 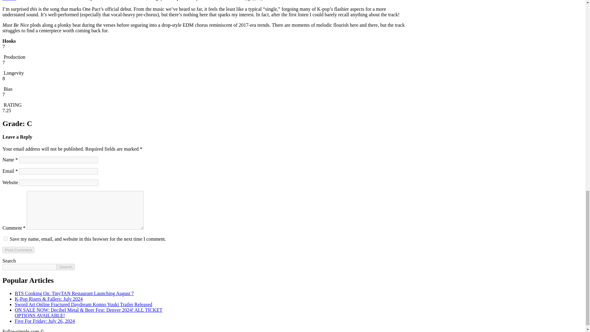 I want to click on Five For Friday: July 26, 2024, so click(x=45, y=321).